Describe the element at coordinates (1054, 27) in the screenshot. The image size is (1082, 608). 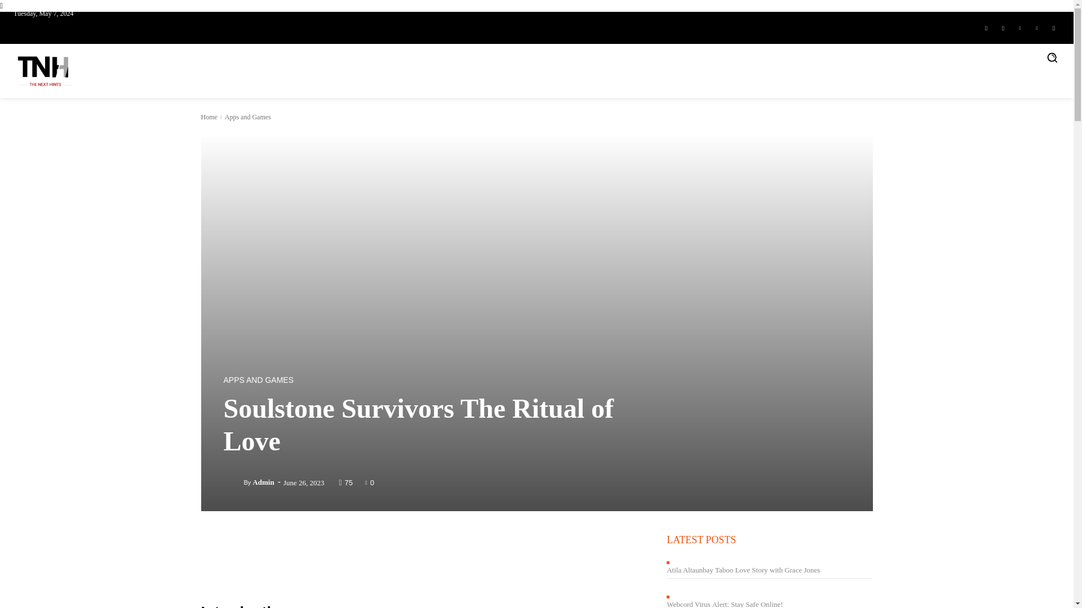
I see `Twitter` at that location.